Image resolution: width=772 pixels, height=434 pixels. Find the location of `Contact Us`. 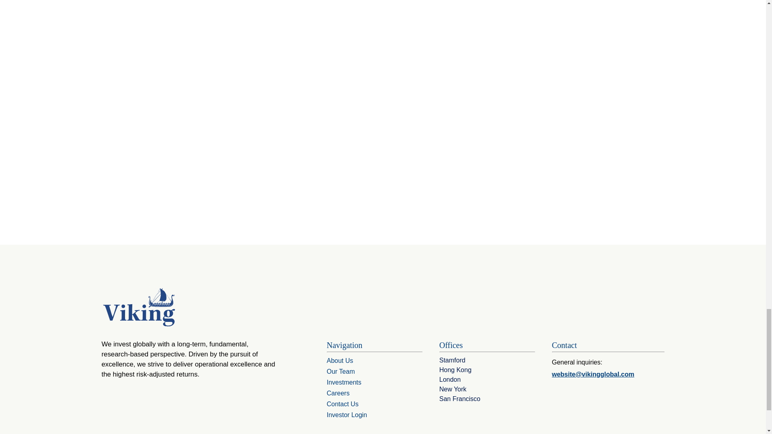

Contact Us is located at coordinates (342, 405).